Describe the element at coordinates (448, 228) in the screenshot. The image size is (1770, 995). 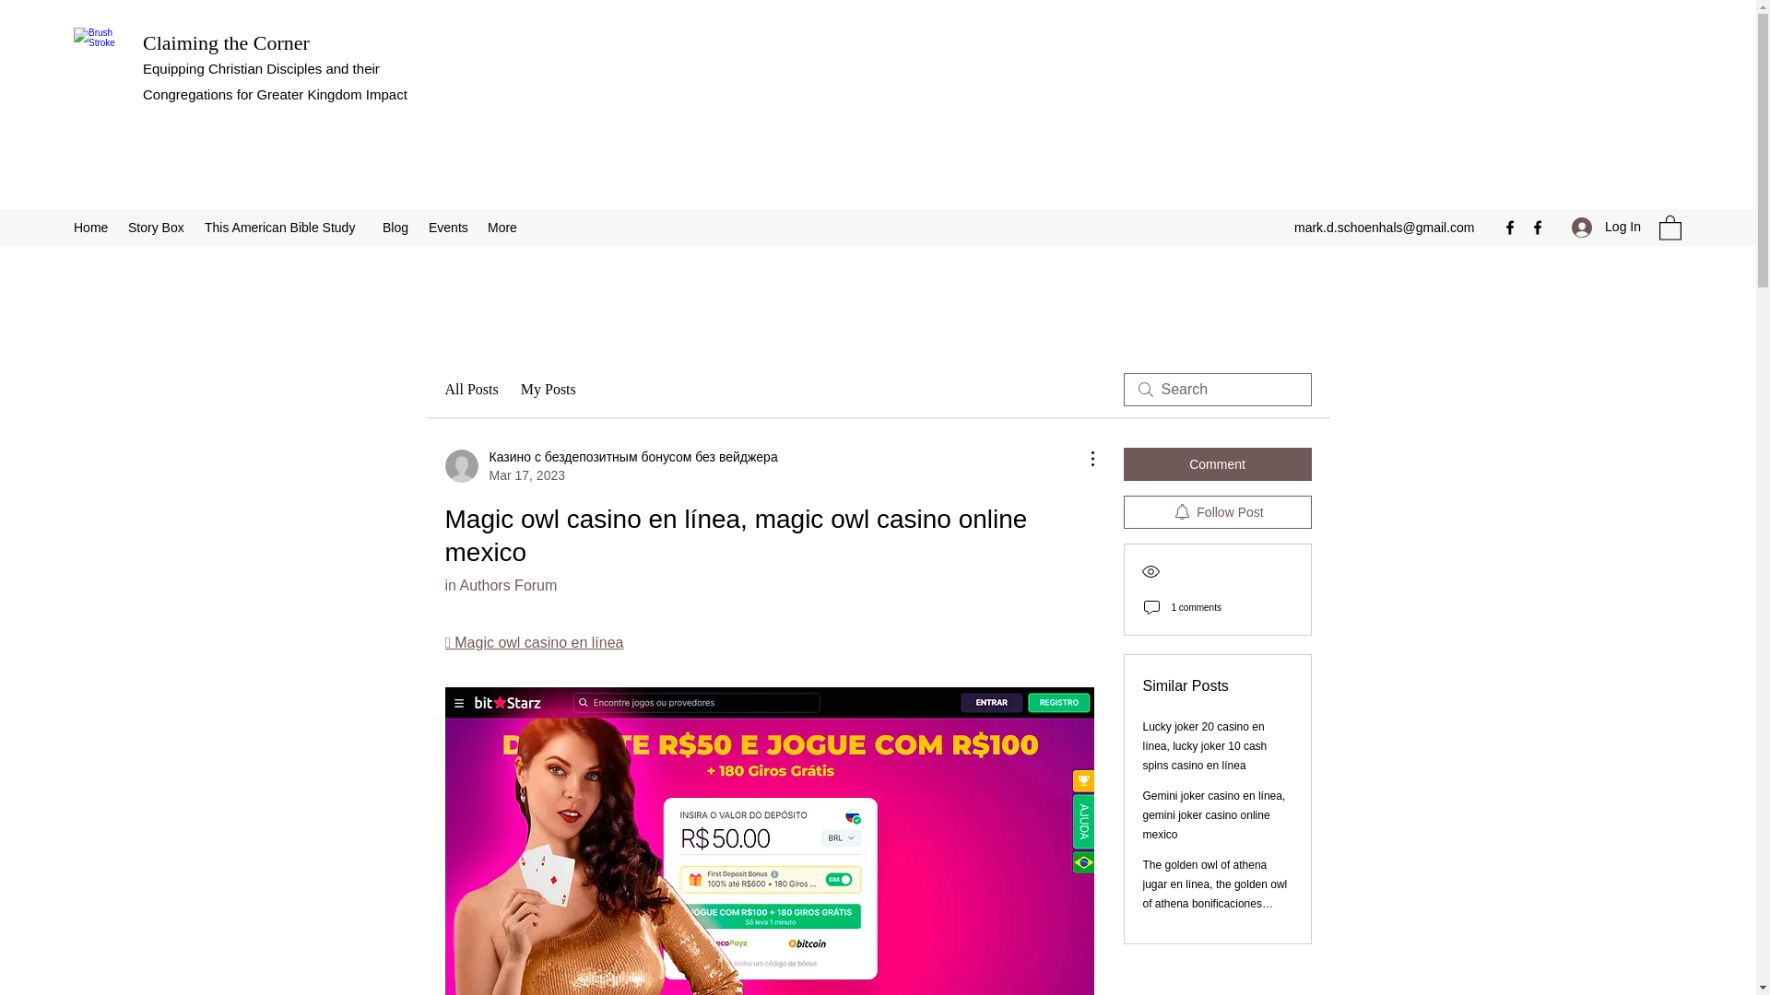
I see `Events` at that location.